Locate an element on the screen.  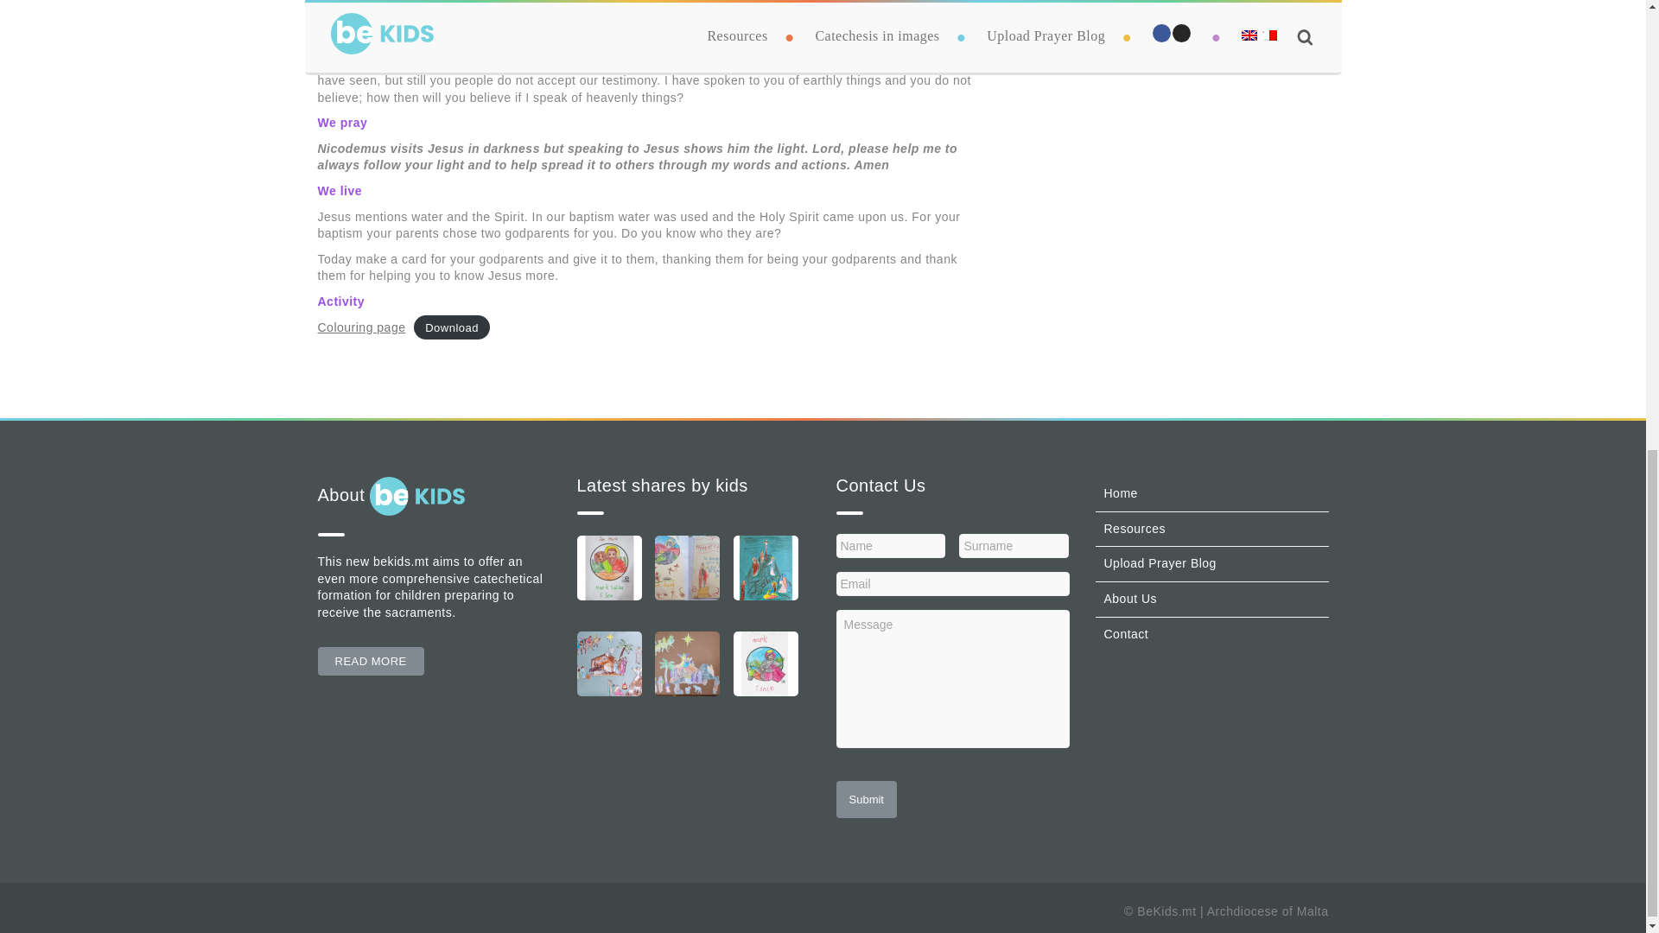
Colouring page is located at coordinates (362, 327).